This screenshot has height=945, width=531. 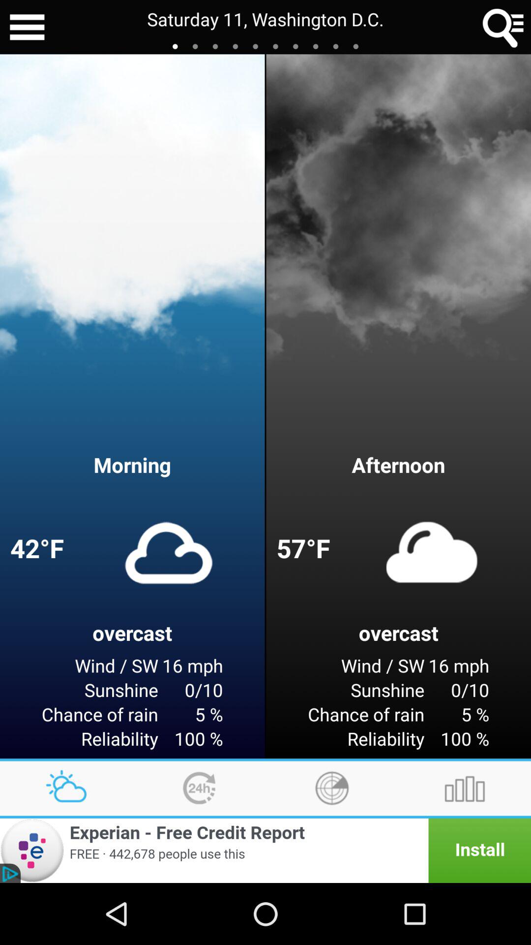 I want to click on open the menu, so click(x=27, y=27).